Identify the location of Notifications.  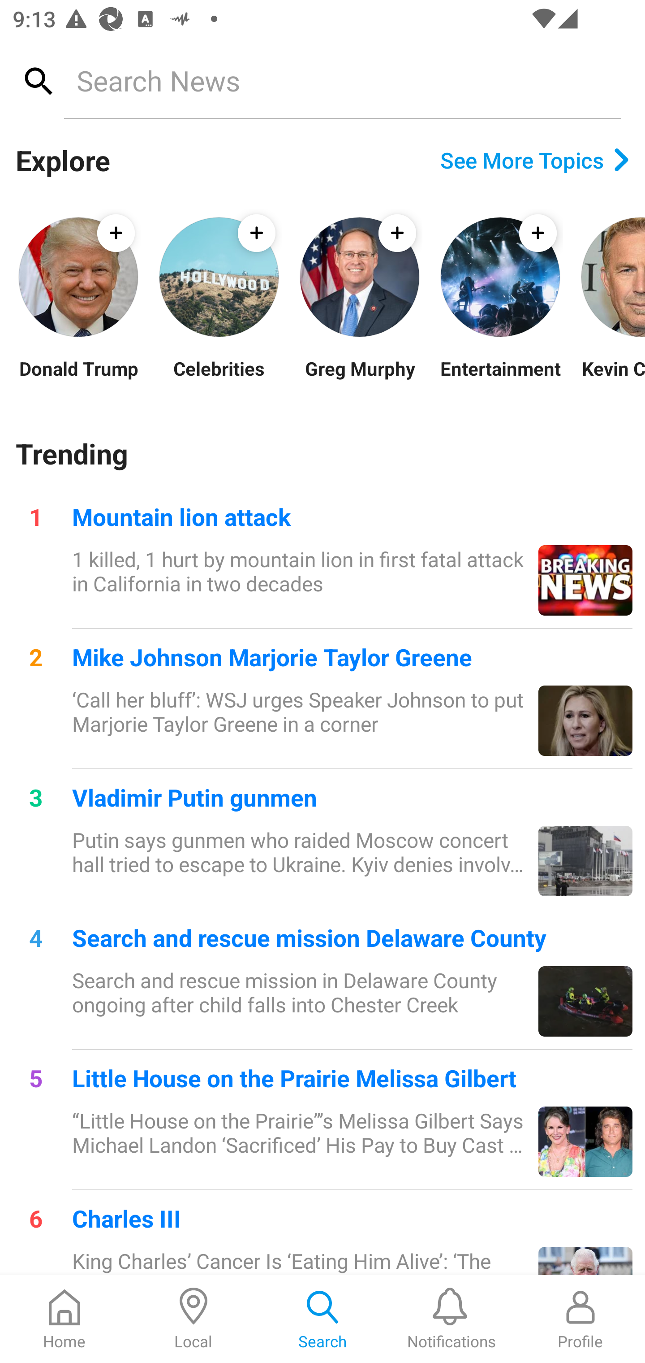
(451, 1319).